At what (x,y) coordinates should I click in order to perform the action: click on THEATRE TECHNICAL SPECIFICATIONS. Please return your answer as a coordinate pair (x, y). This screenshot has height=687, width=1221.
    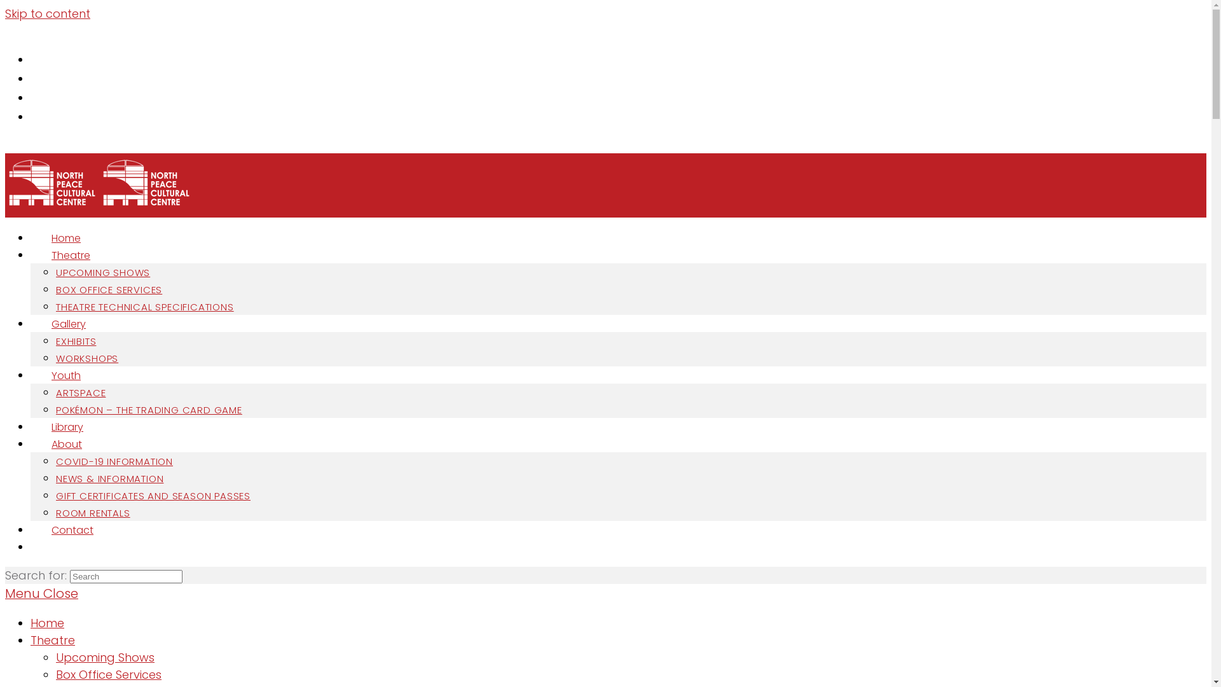
    Looking at the image, I should click on (145, 307).